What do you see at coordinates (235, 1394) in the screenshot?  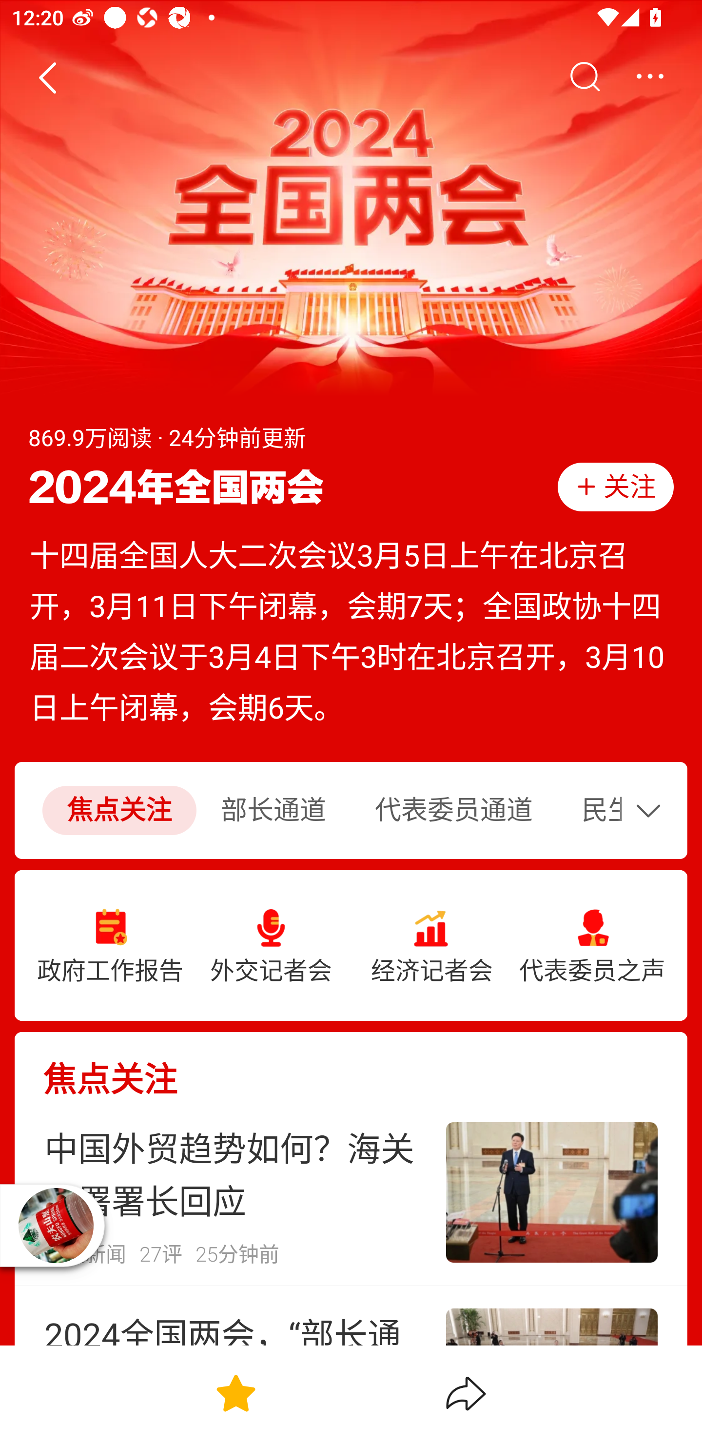 I see `收藏 ` at bounding box center [235, 1394].